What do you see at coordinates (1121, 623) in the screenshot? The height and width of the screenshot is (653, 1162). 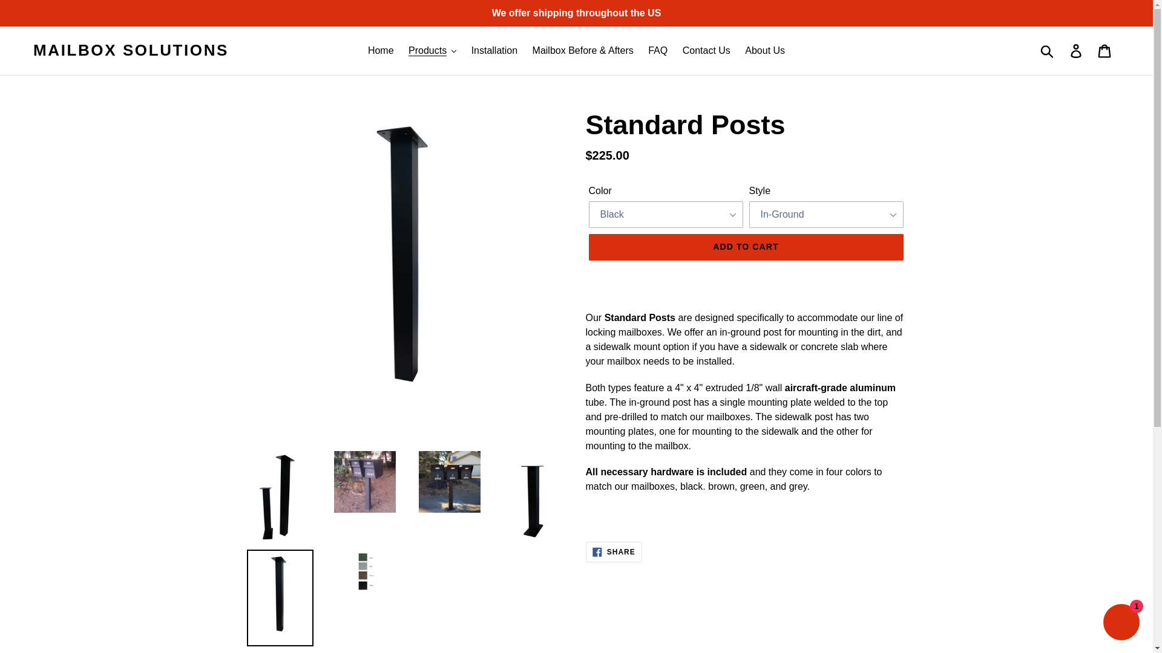 I see `Shopify online store chat` at bounding box center [1121, 623].